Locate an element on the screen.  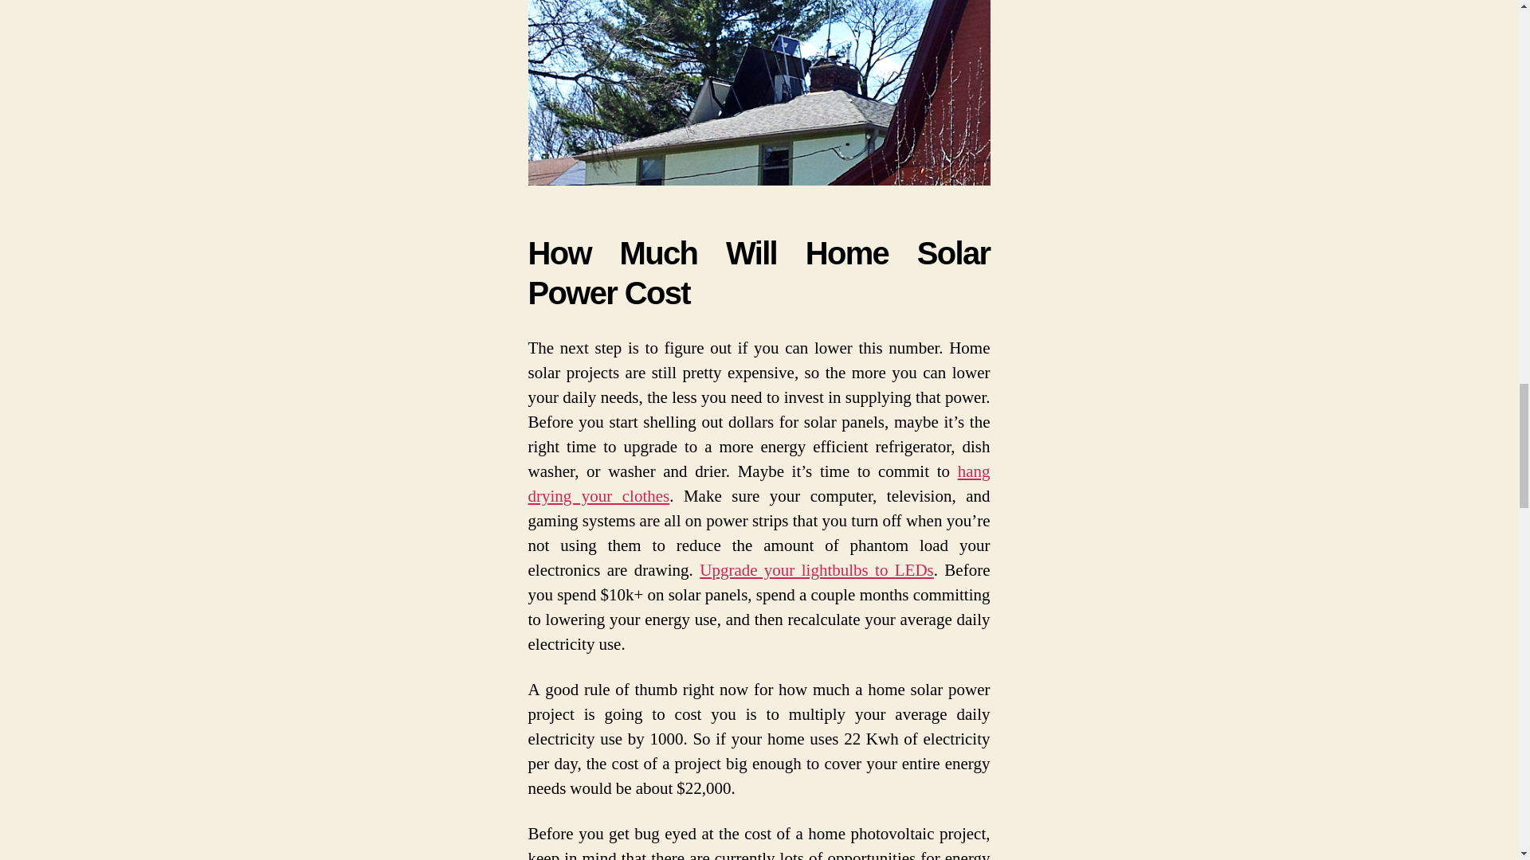
hang drying your clothes is located at coordinates (759, 484).